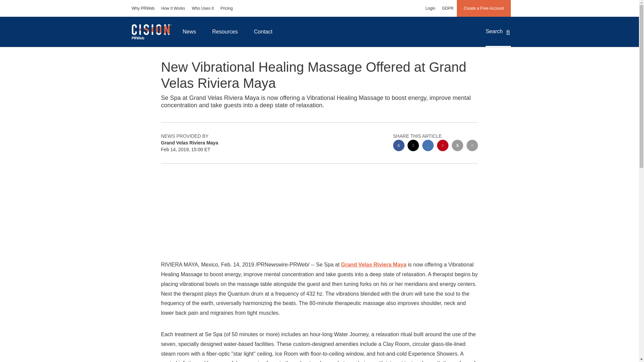  What do you see at coordinates (225, 32) in the screenshot?
I see `Resources` at bounding box center [225, 32].